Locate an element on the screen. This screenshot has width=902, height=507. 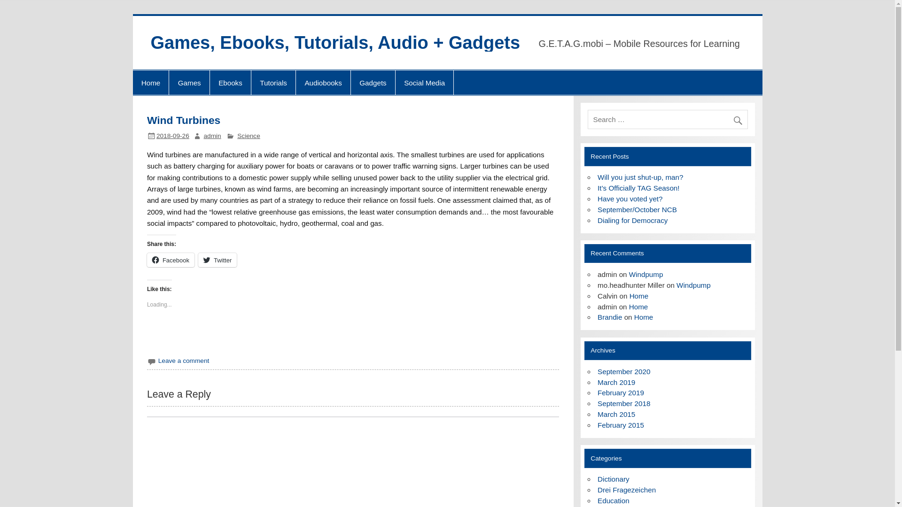
Leave a comment is located at coordinates (184, 361).